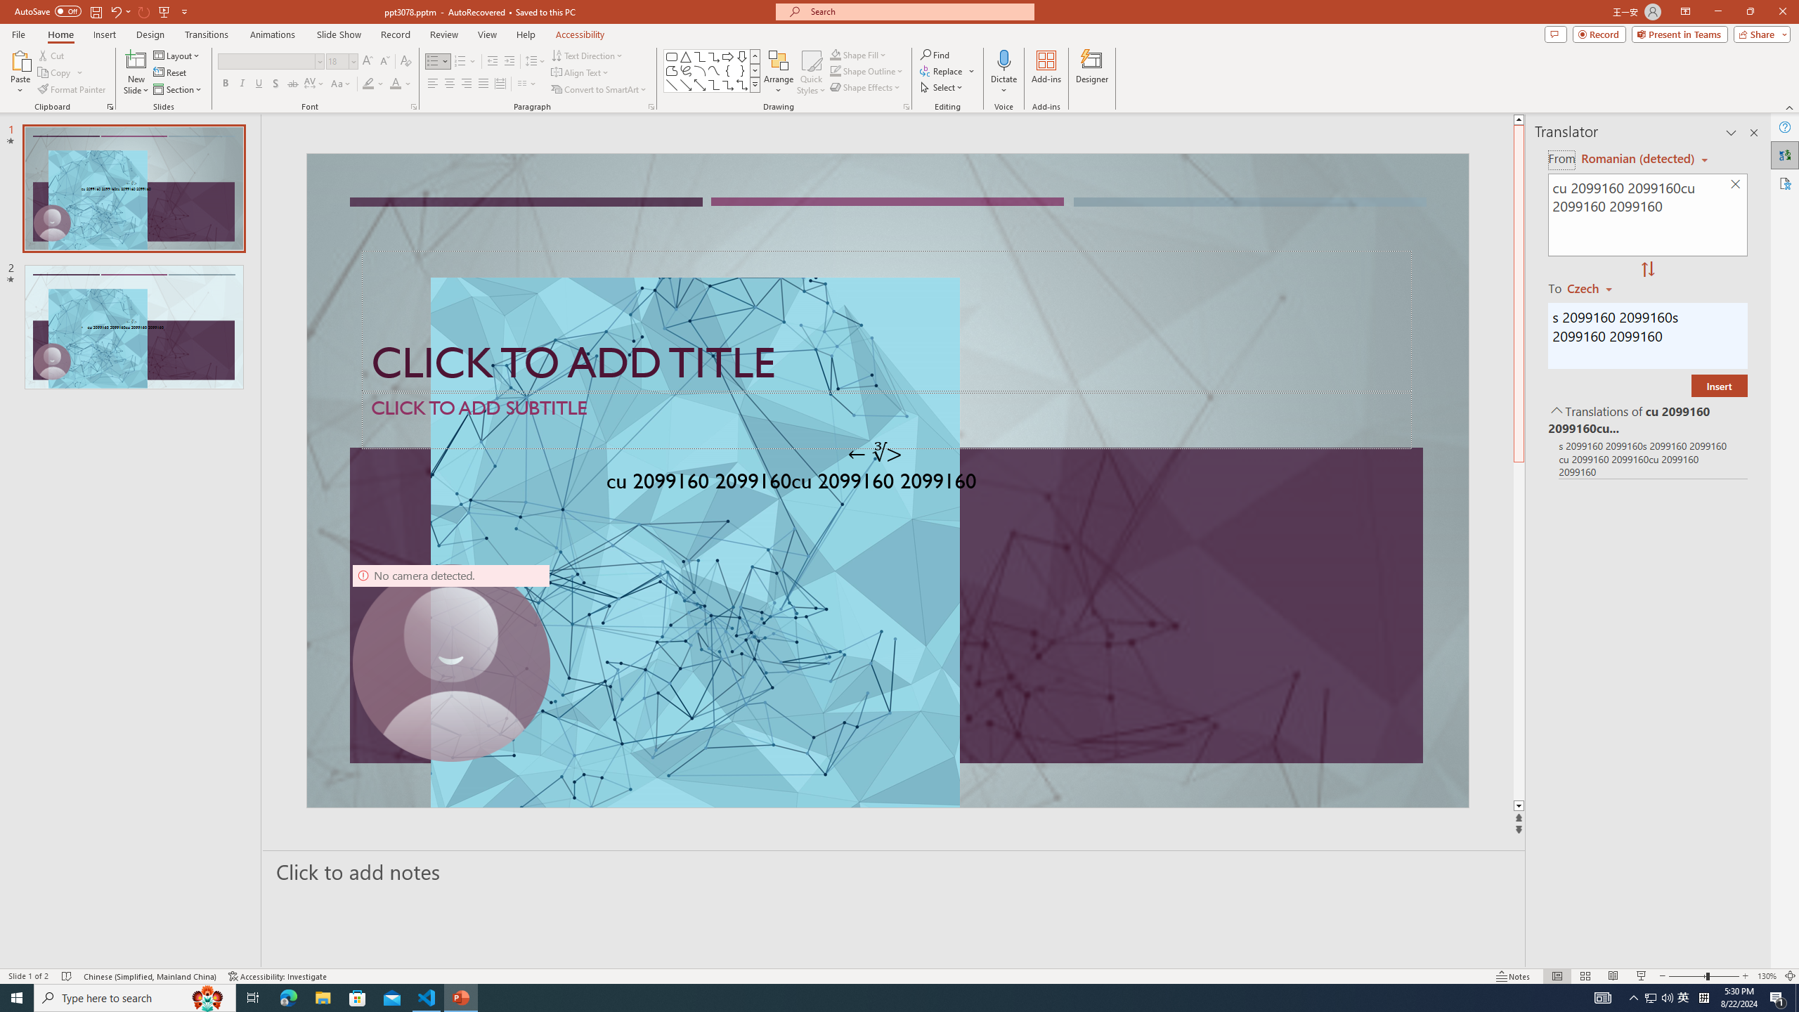  What do you see at coordinates (242, 84) in the screenshot?
I see `Italic` at bounding box center [242, 84].